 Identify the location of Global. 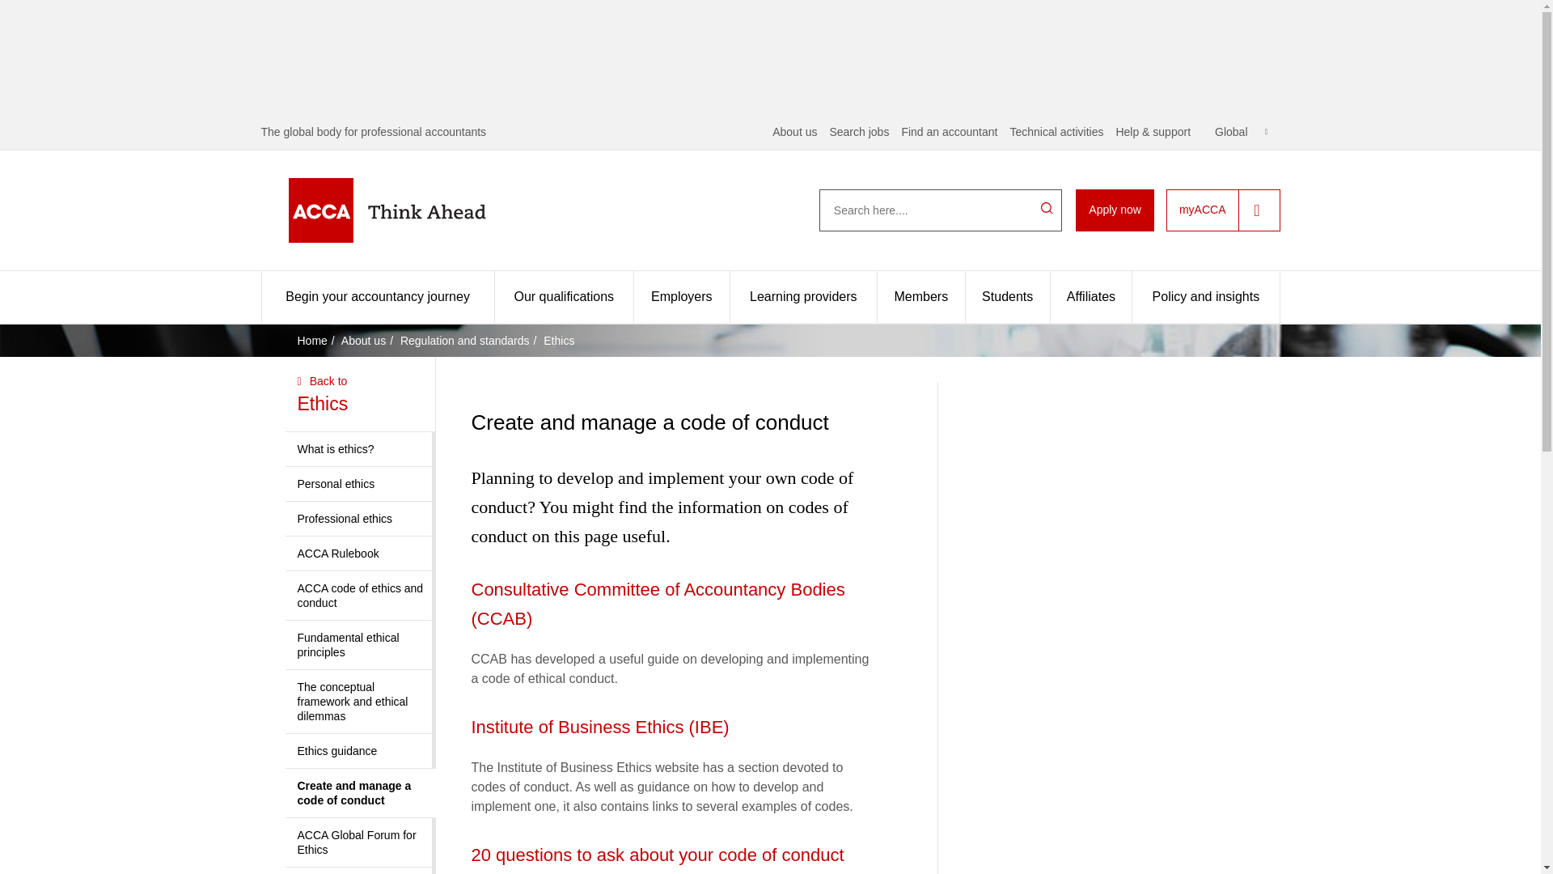
(1241, 131).